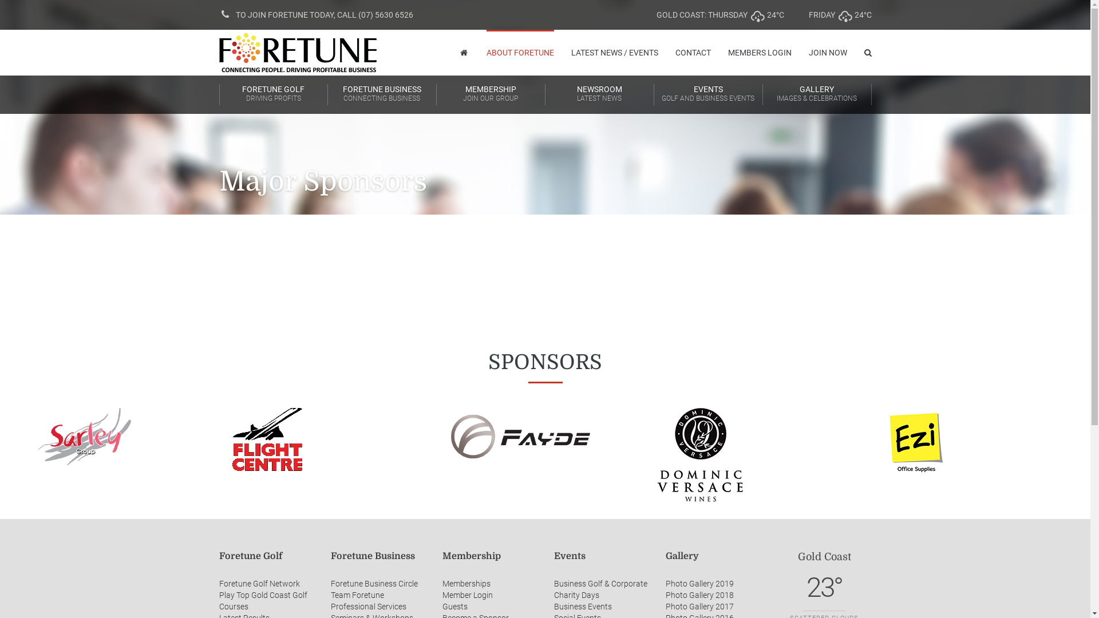  I want to click on Business Golf & Corporate Charity Days, so click(601, 589).